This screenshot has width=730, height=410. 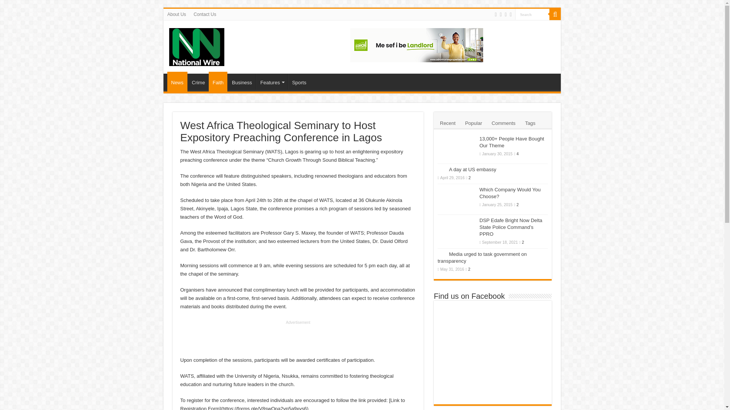 I want to click on Search, so click(x=555, y=14).